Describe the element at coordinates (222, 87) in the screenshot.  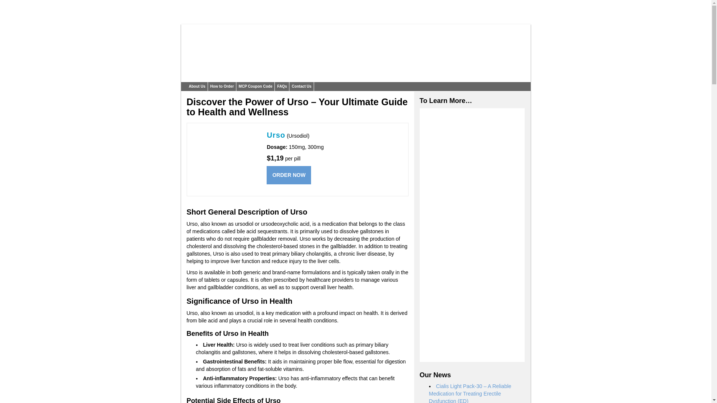
I see `How to Order` at that location.